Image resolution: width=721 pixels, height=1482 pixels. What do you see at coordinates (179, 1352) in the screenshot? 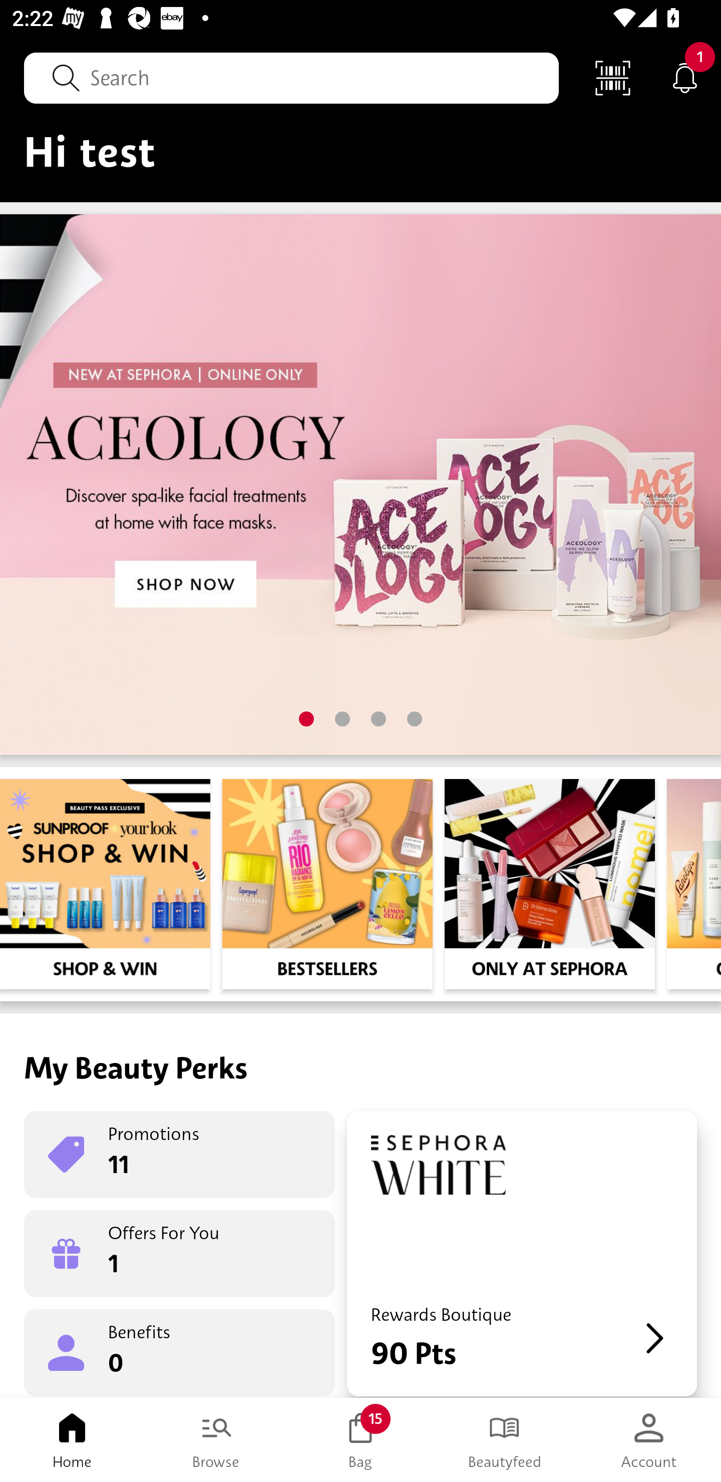
I see `Benefits 0` at bounding box center [179, 1352].